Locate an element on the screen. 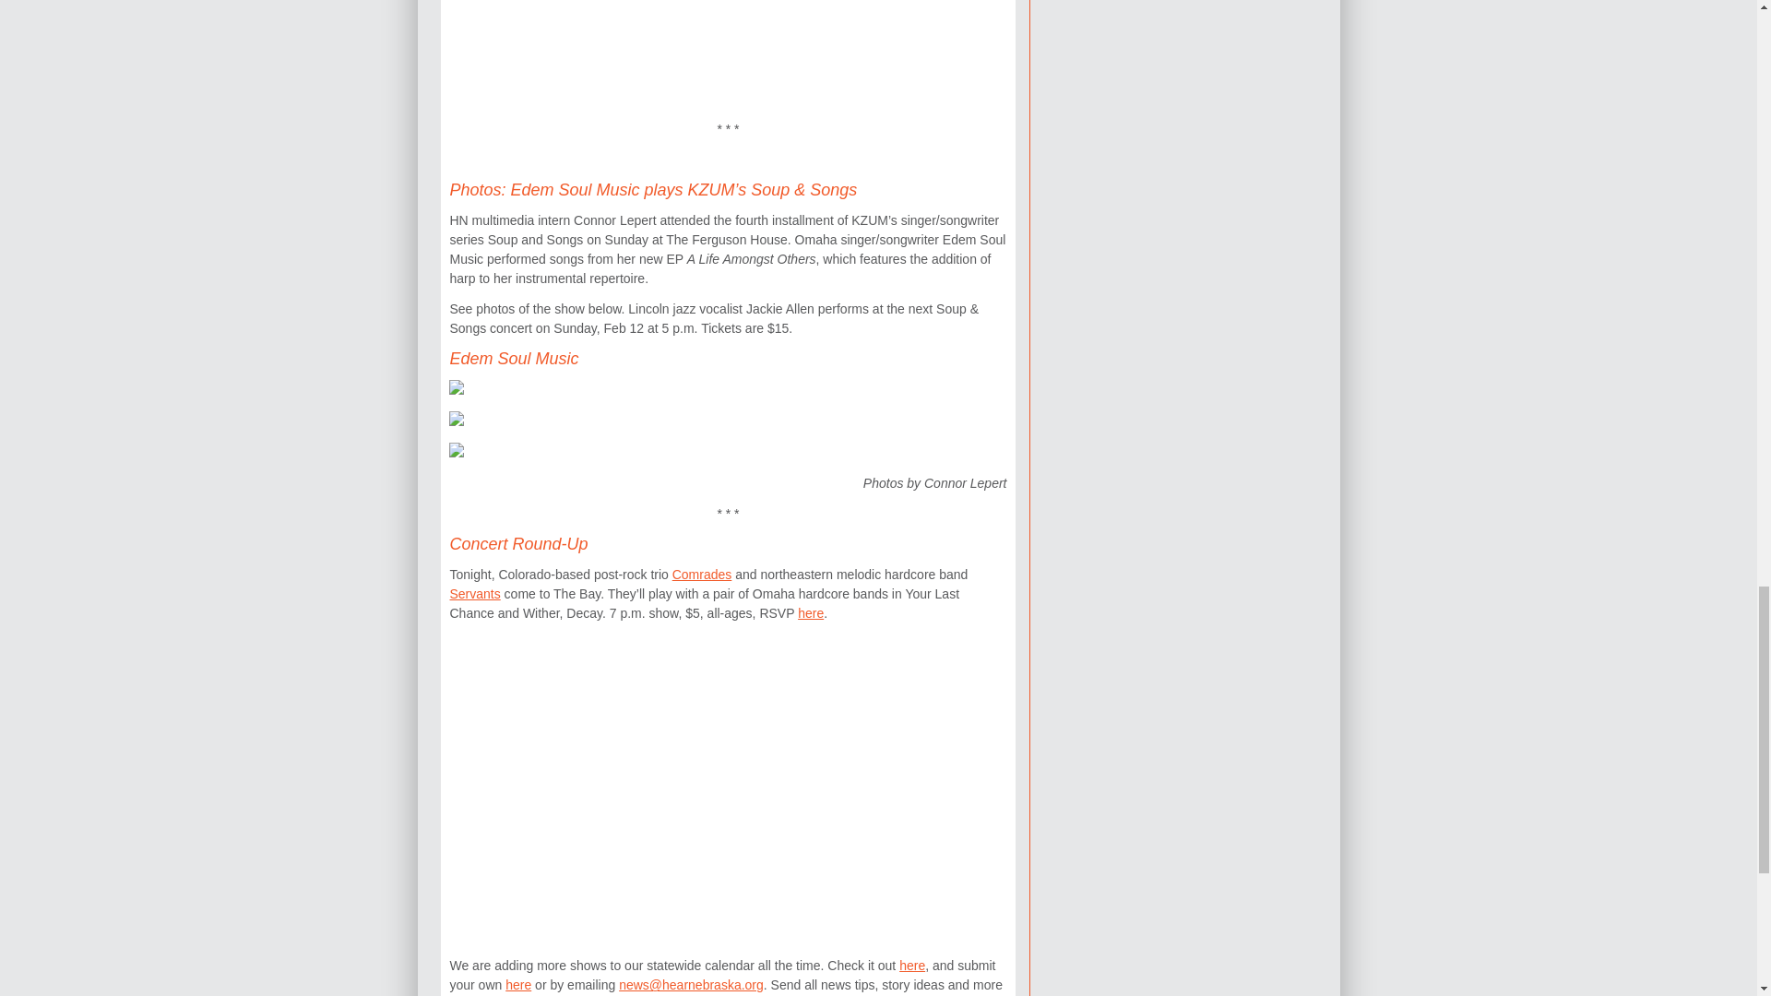  Servants is located at coordinates (474, 594).